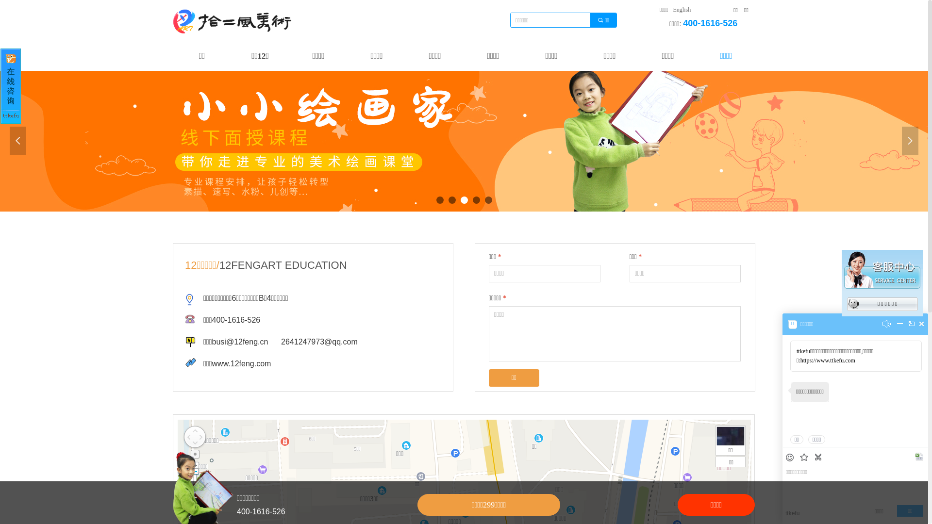 The width and height of the screenshot is (932, 524). Describe the element at coordinates (828, 360) in the screenshot. I see `https://www.ttkefu.com` at that location.